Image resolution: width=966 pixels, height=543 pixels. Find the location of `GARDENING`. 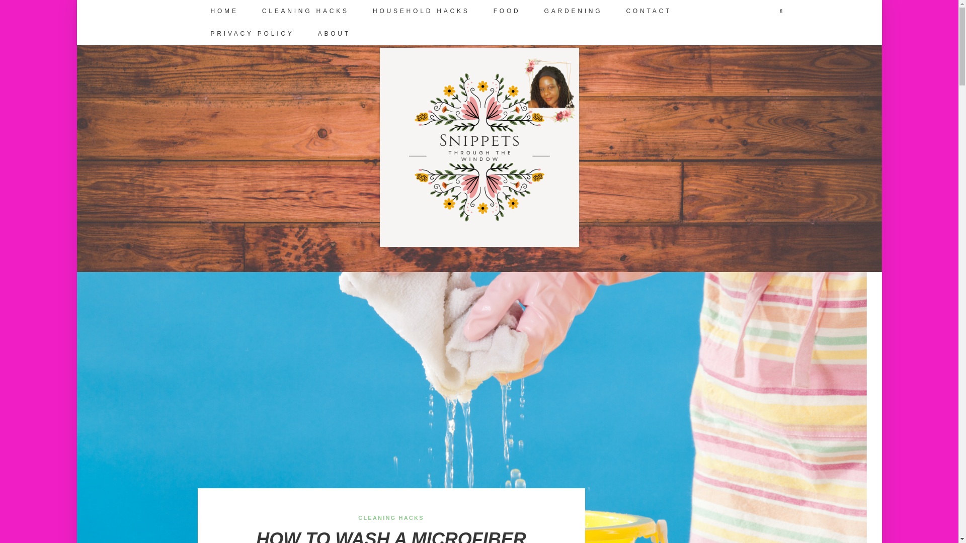

GARDENING is located at coordinates (572, 11).